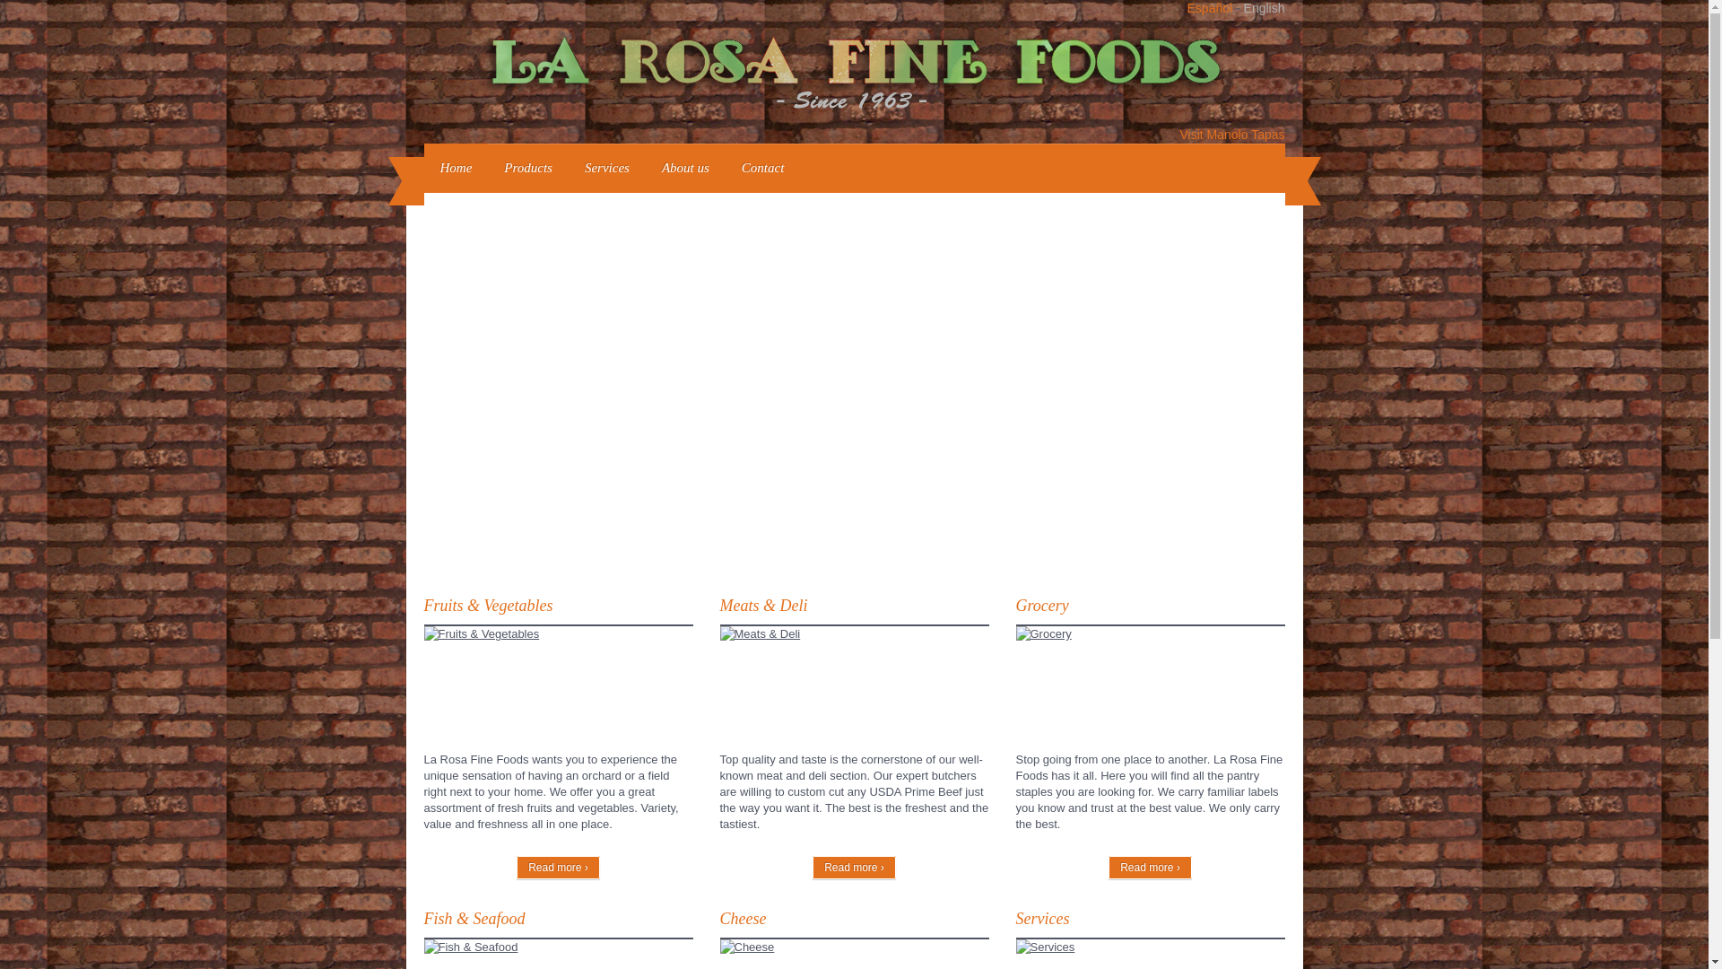  I want to click on Read more, so click(558, 867).